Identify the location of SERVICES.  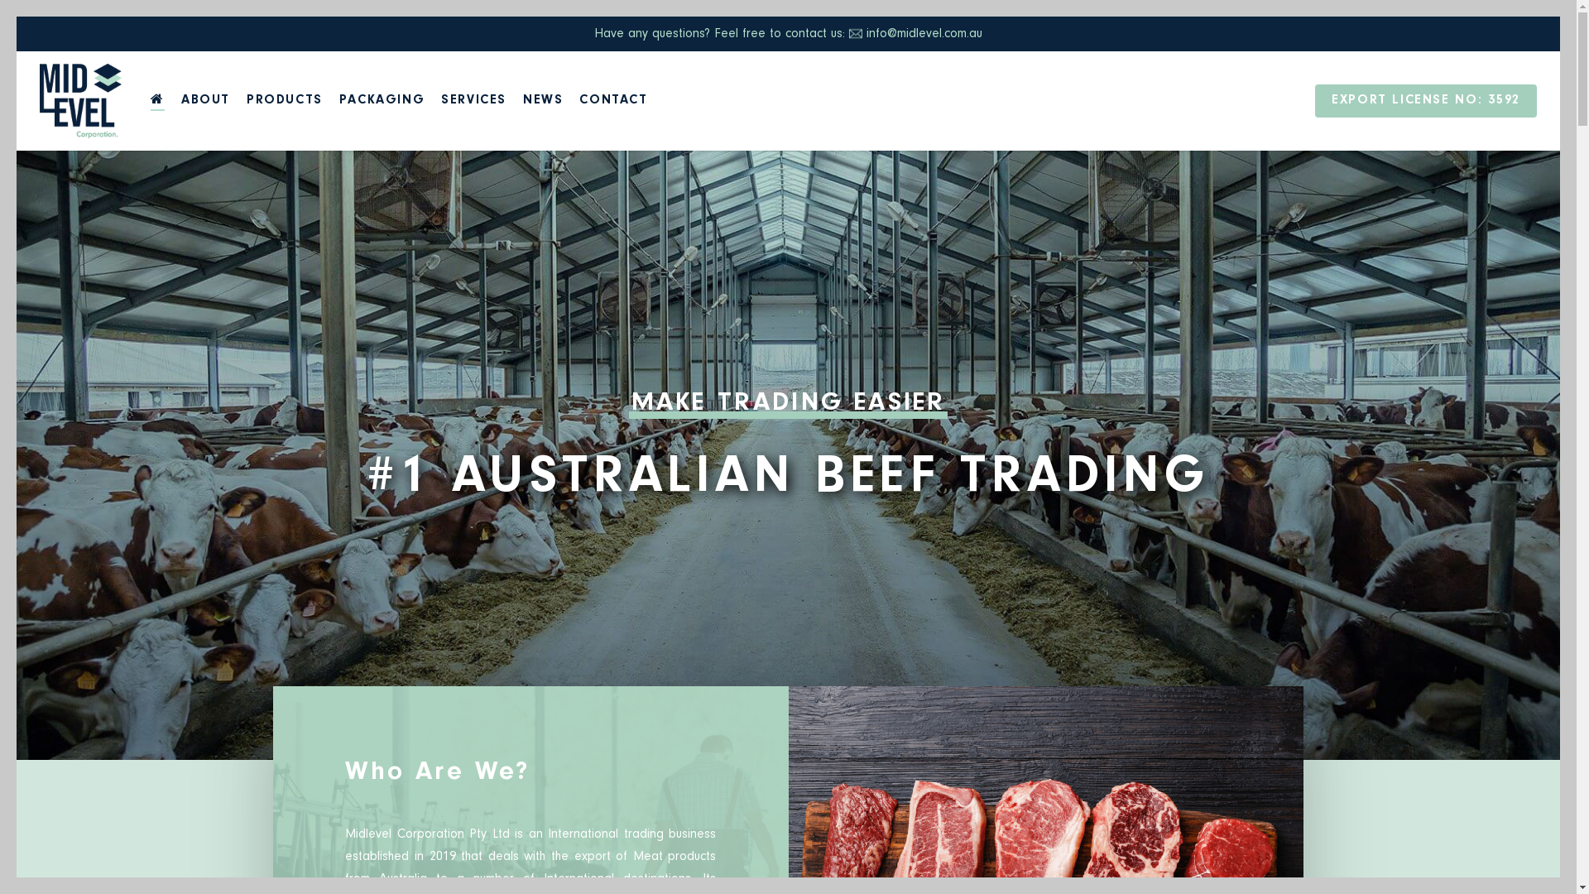
(473, 101).